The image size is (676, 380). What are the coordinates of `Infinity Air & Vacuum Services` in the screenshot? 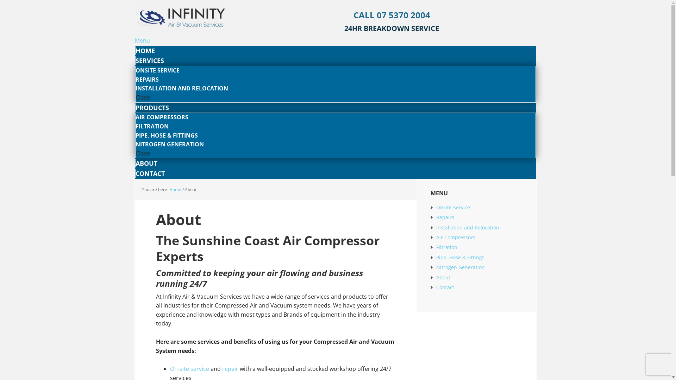 It's located at (180, 18).